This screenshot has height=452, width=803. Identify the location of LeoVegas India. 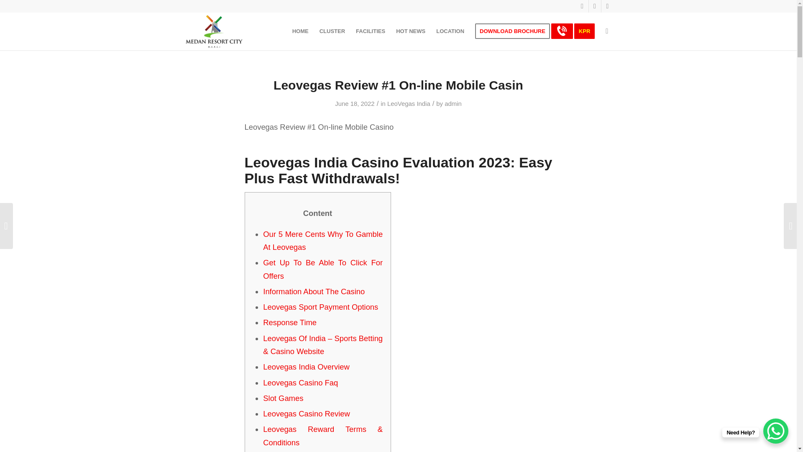
(409, 103).